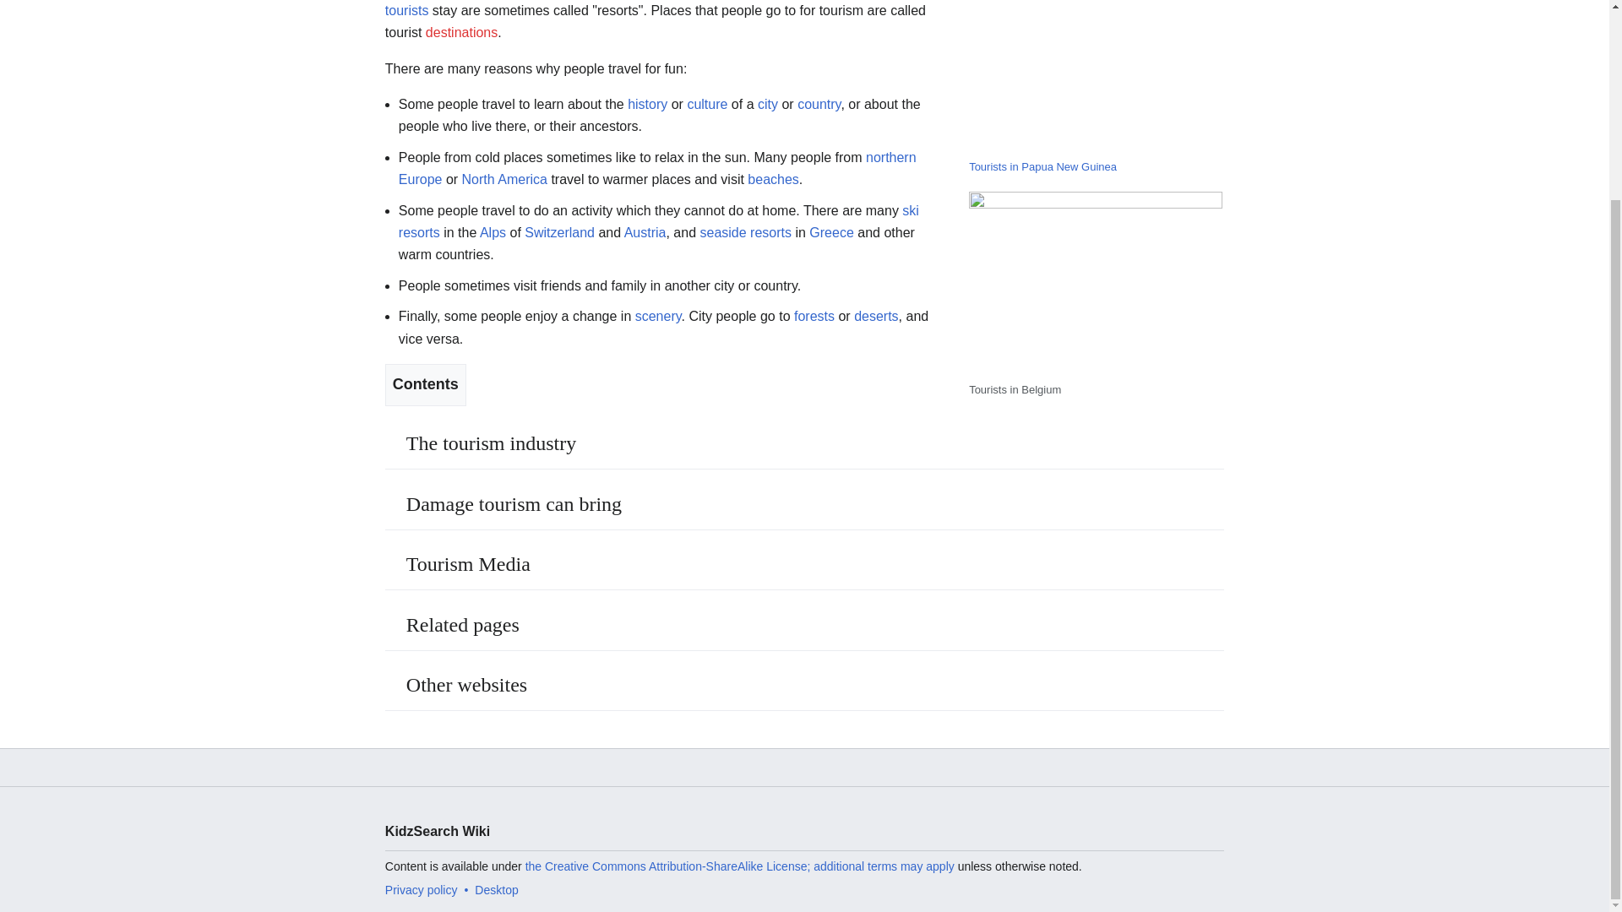 The width and height of the screenshot is (1622, 912). Describe the element at coordinates (706, 103) in the screenshot. I see `culture` at that location.